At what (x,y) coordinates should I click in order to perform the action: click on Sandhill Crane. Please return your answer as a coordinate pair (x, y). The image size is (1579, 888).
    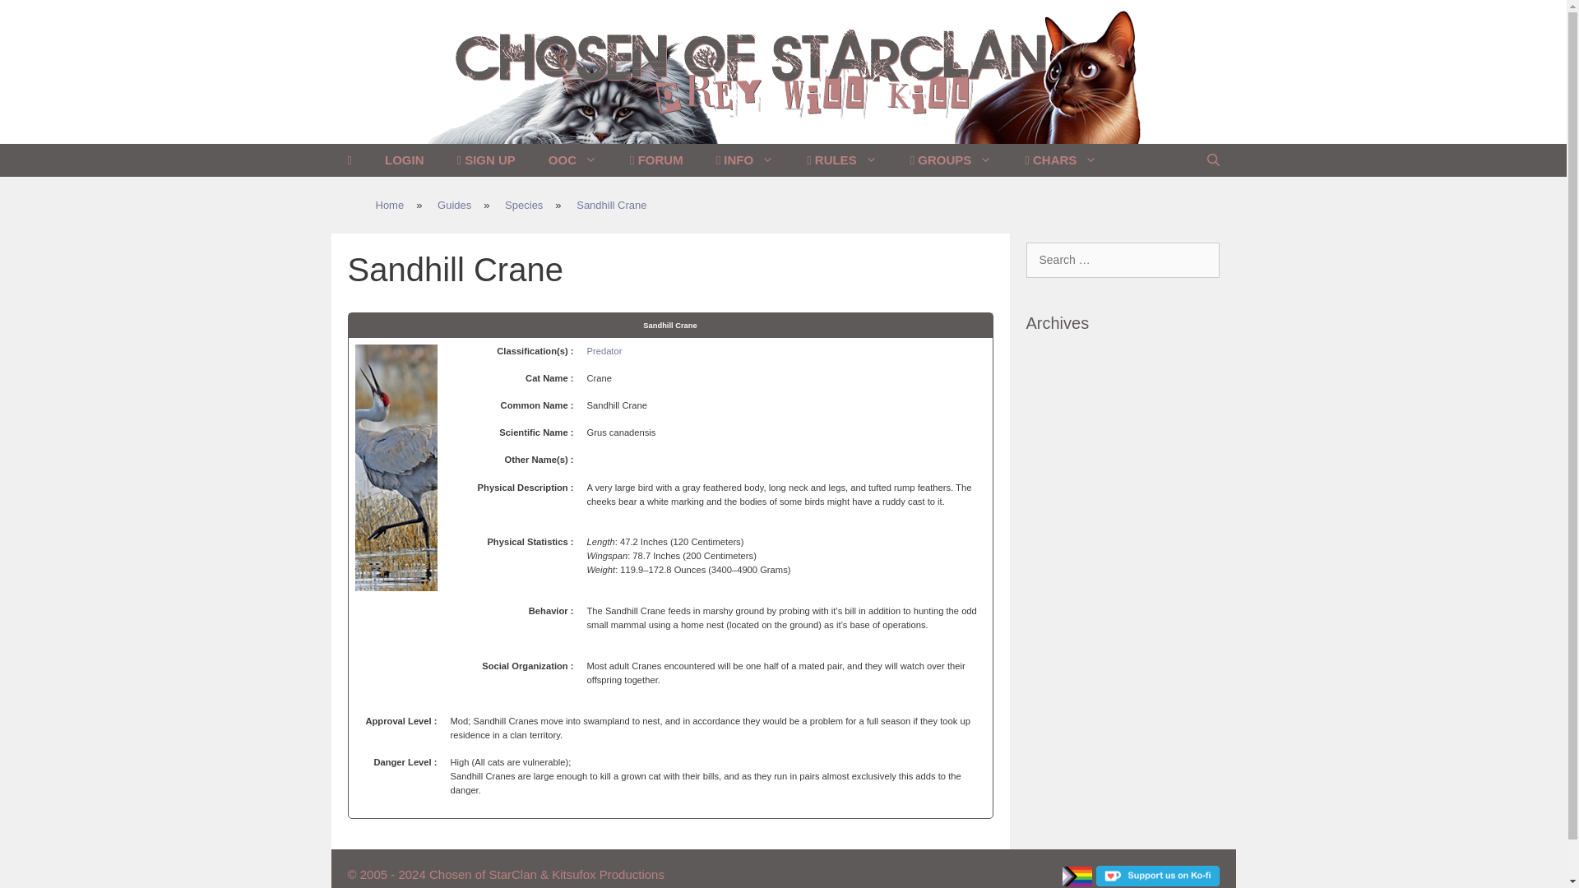
    Looking at the image, I should click on (612, 206).